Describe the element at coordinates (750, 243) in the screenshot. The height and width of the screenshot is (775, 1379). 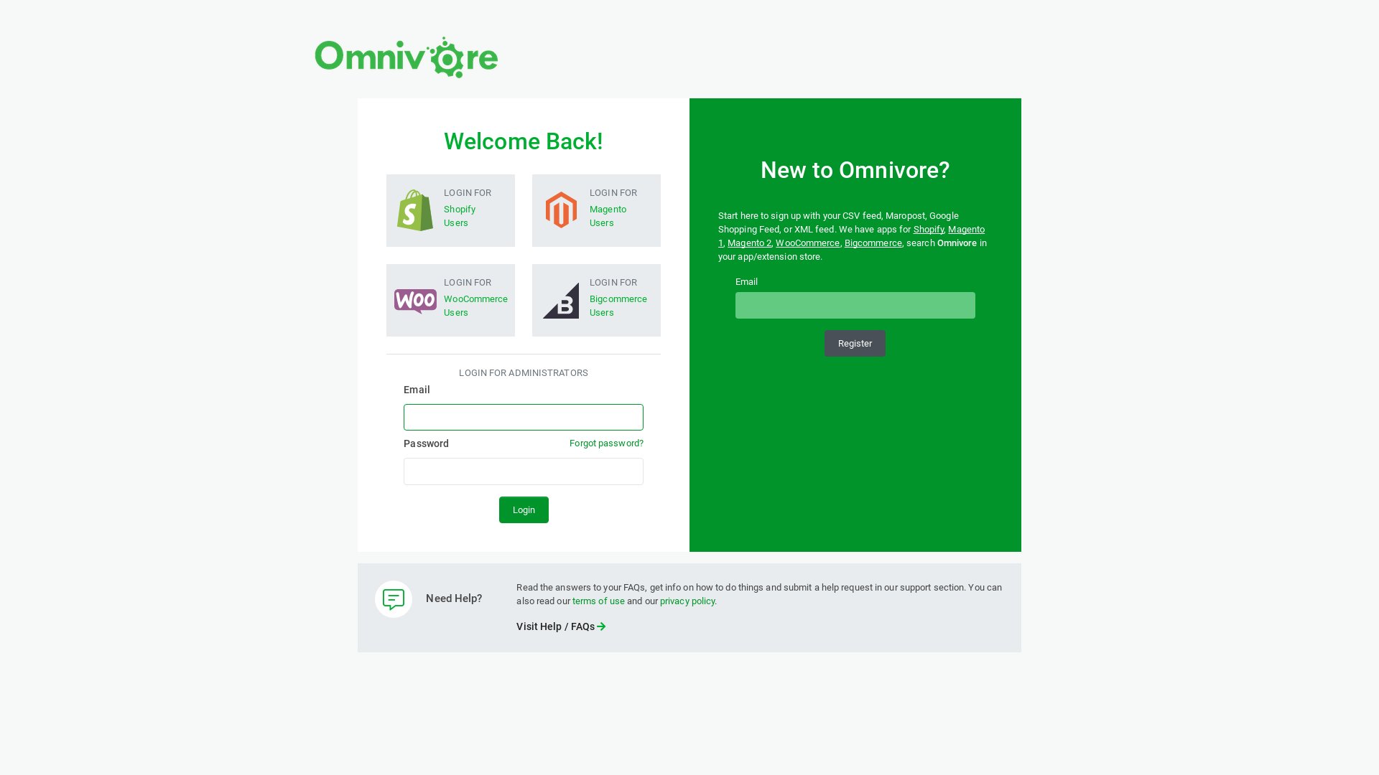
I see `Magento 2` at that location.